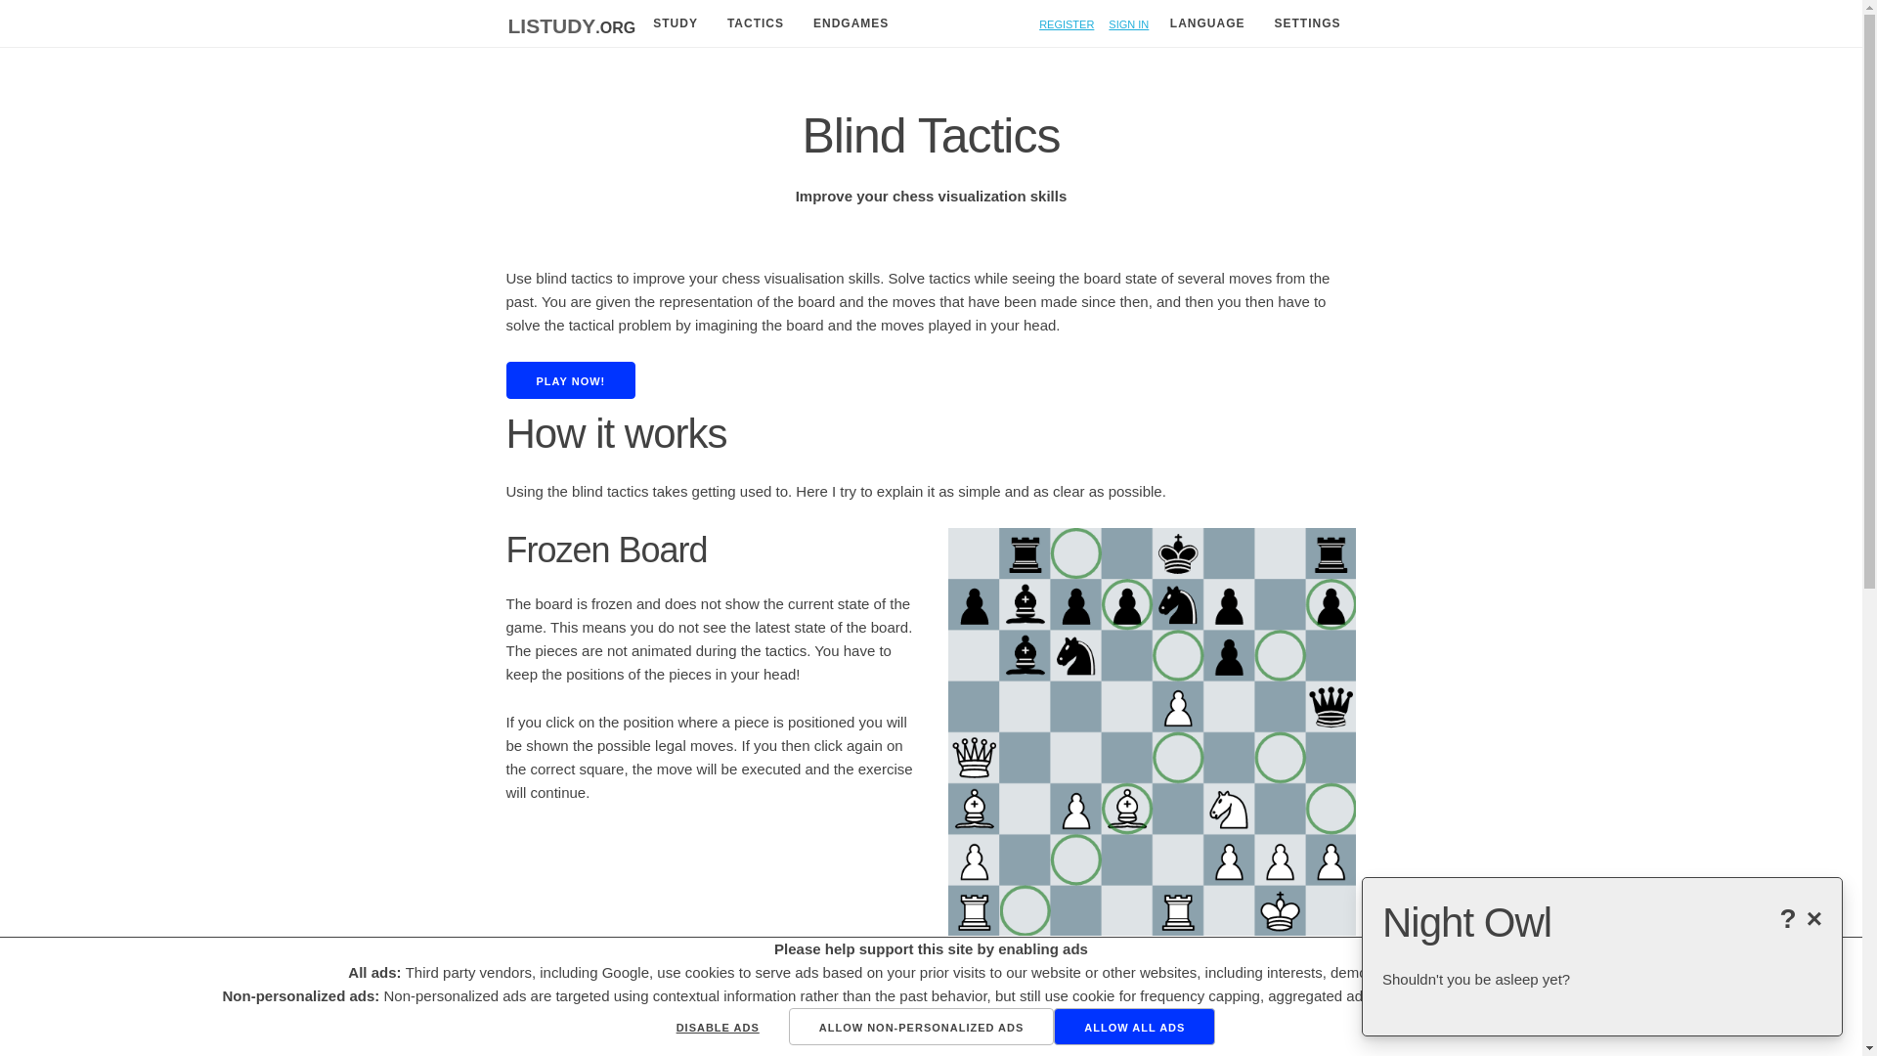 The height and width of the screenshot is (1056, 1877). Describe the element at coordinates (850, 23) in the screenshot. I see `ENDGAMES` at that location.